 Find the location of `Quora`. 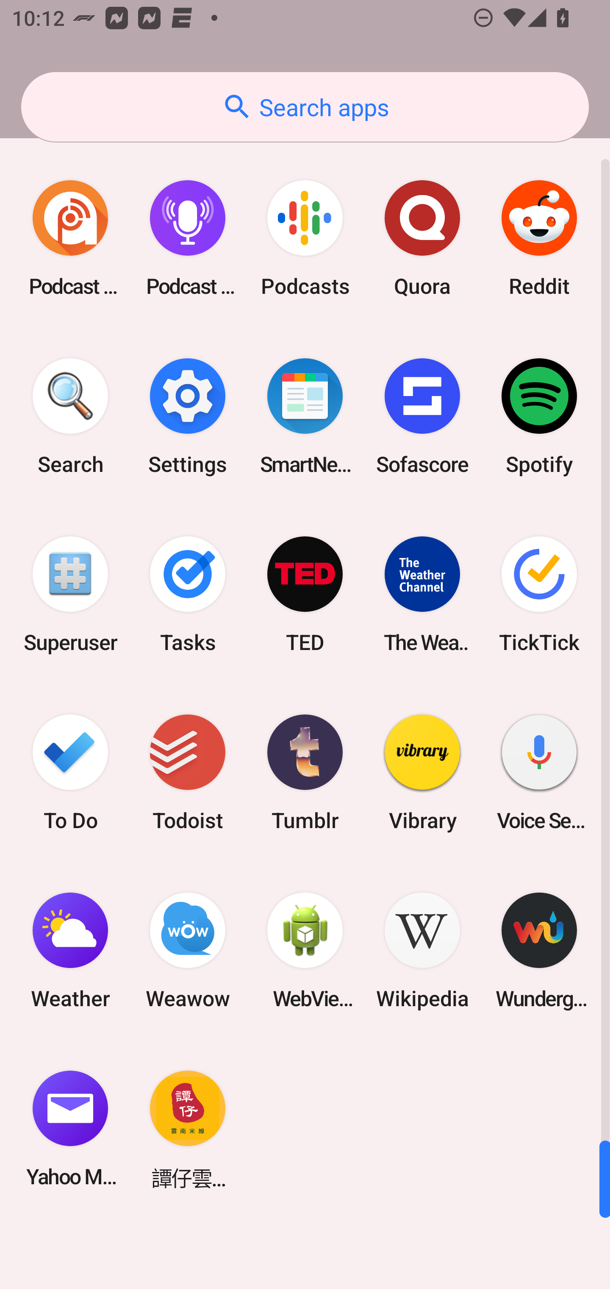

Quora is located at coordinates (422, 238).